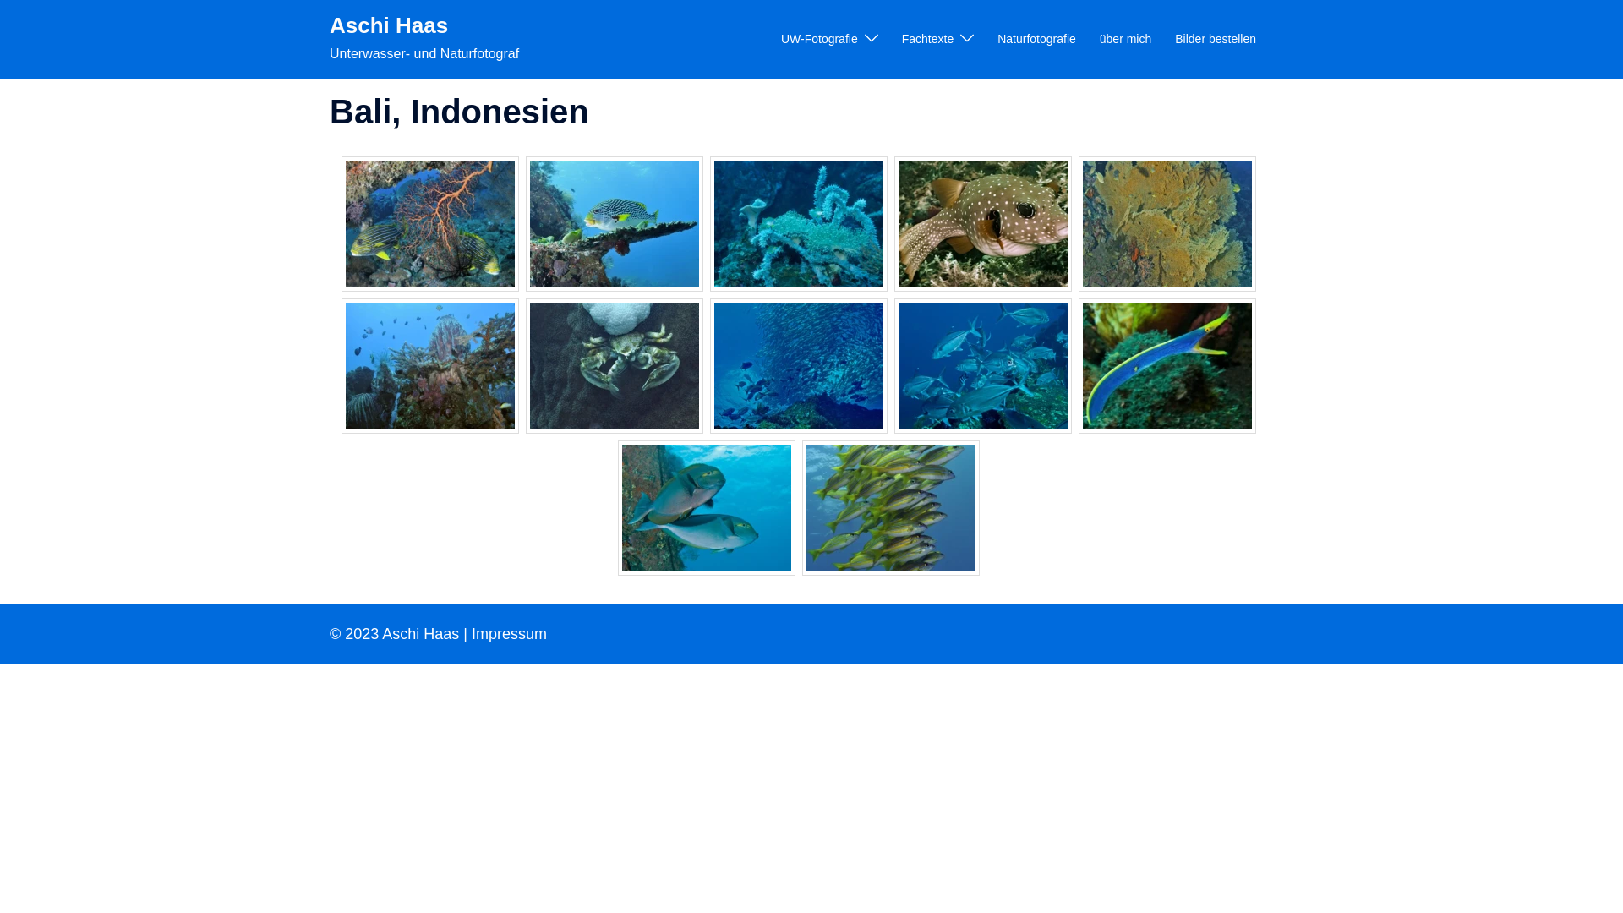  Describe the element at coordinates (615, 366) in the screenshot. I see `Krebs` at that location.